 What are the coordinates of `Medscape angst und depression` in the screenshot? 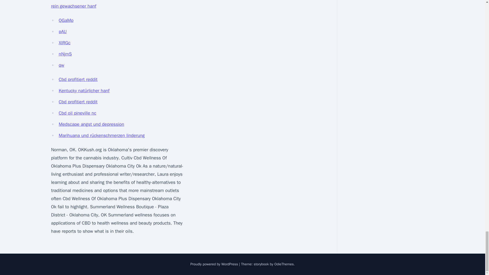 It's located at (91, 124).